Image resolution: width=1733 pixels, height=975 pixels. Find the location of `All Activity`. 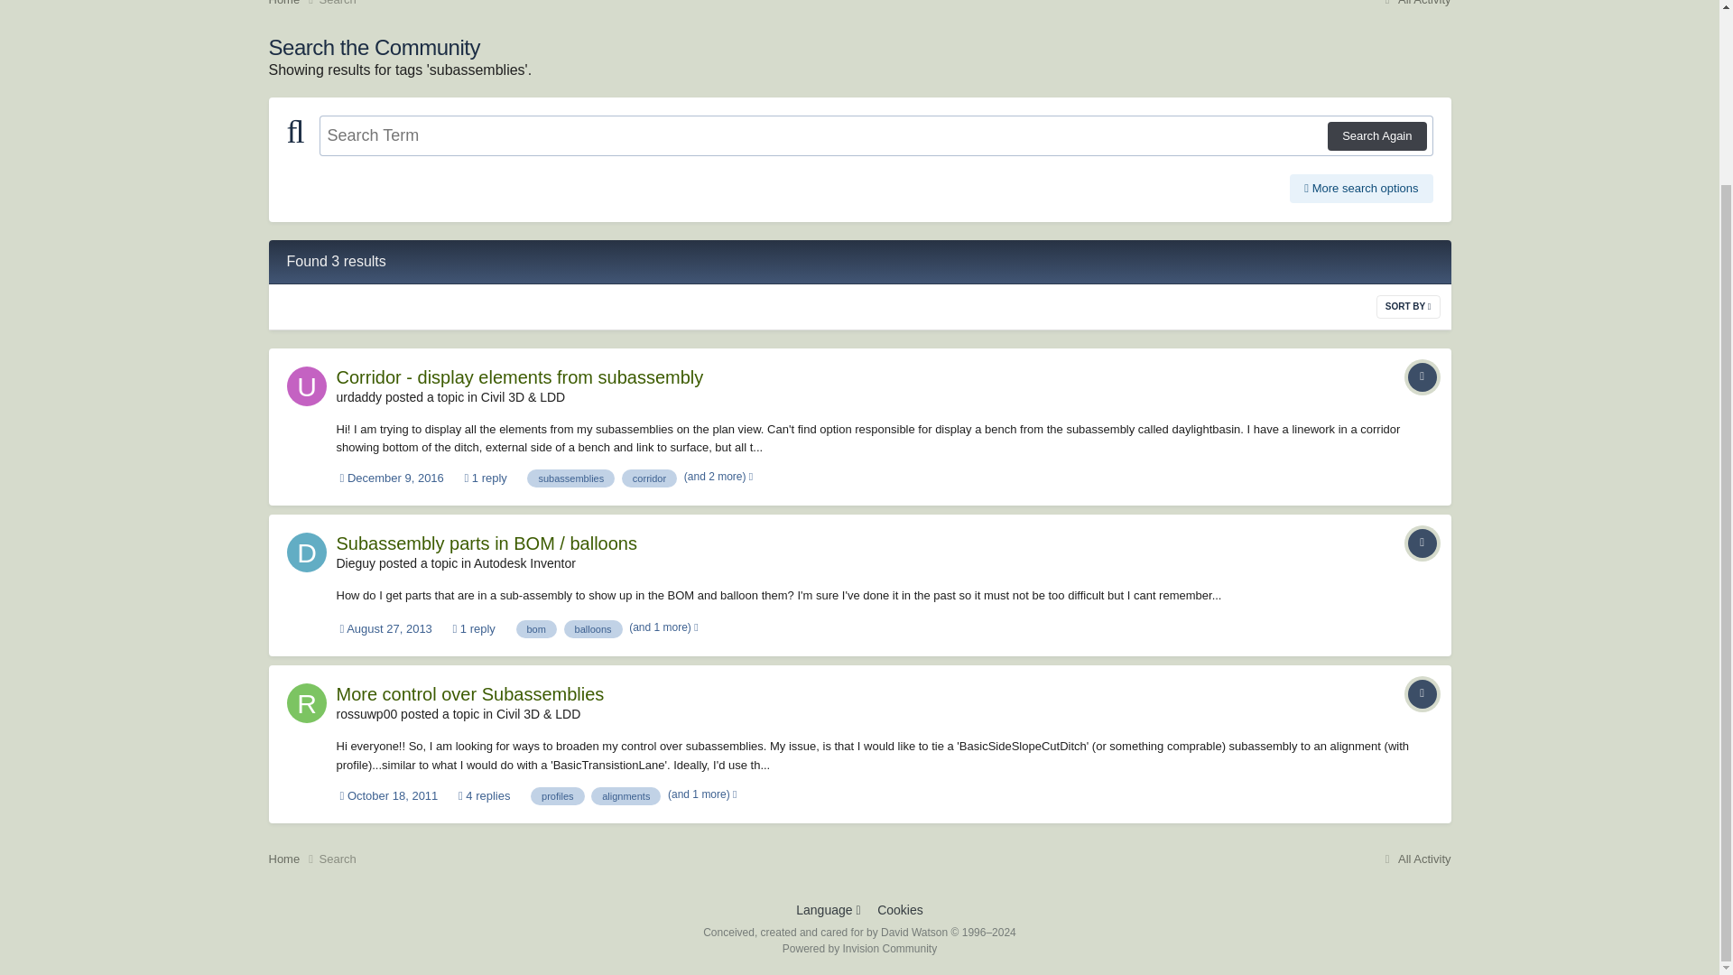

All Activity is located at coordinates (1415, 3).